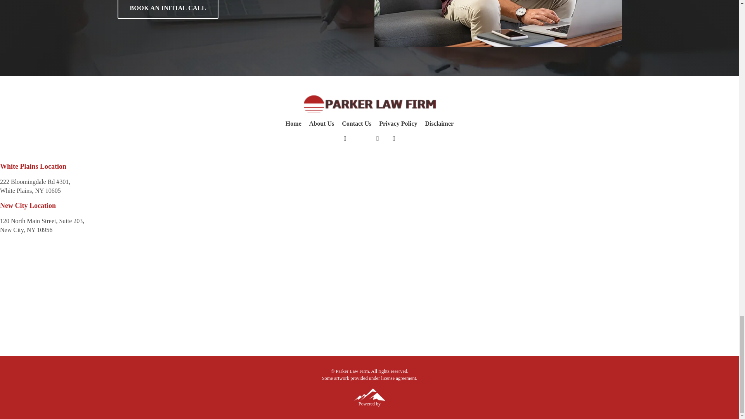  I want to click on Book An Initial Call, so click(168, 9).